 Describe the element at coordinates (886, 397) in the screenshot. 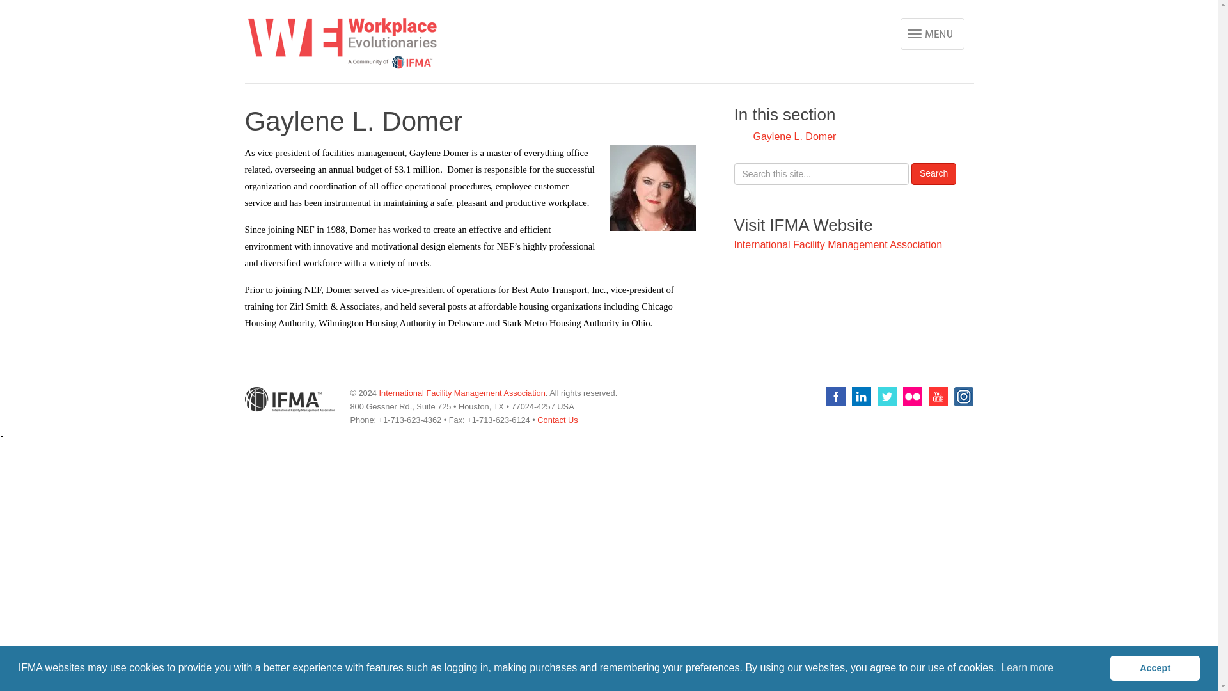

I see `Twitter` at that location.